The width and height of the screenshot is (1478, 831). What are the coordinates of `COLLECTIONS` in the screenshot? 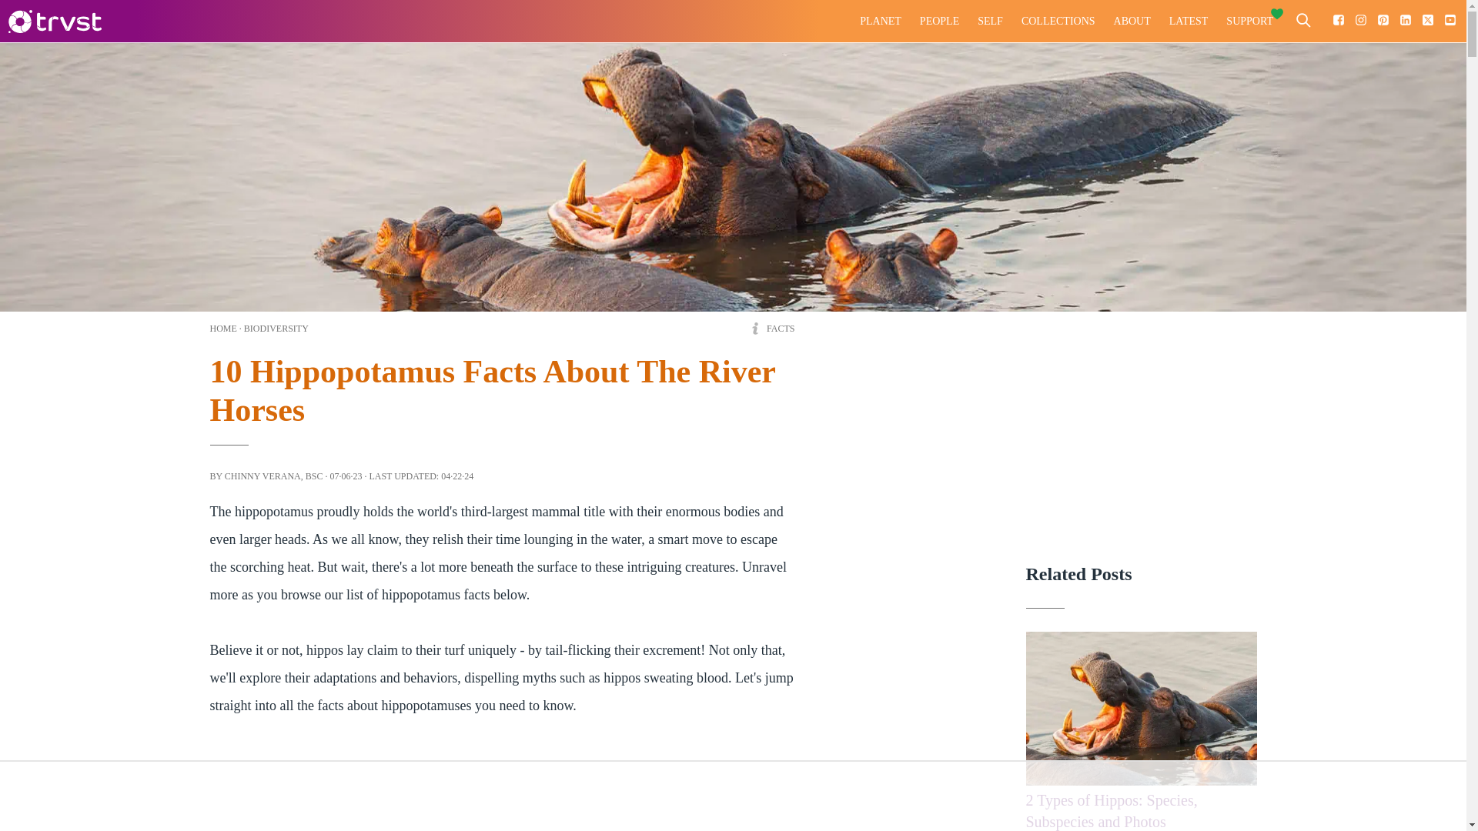 It's located at (1058, 22).